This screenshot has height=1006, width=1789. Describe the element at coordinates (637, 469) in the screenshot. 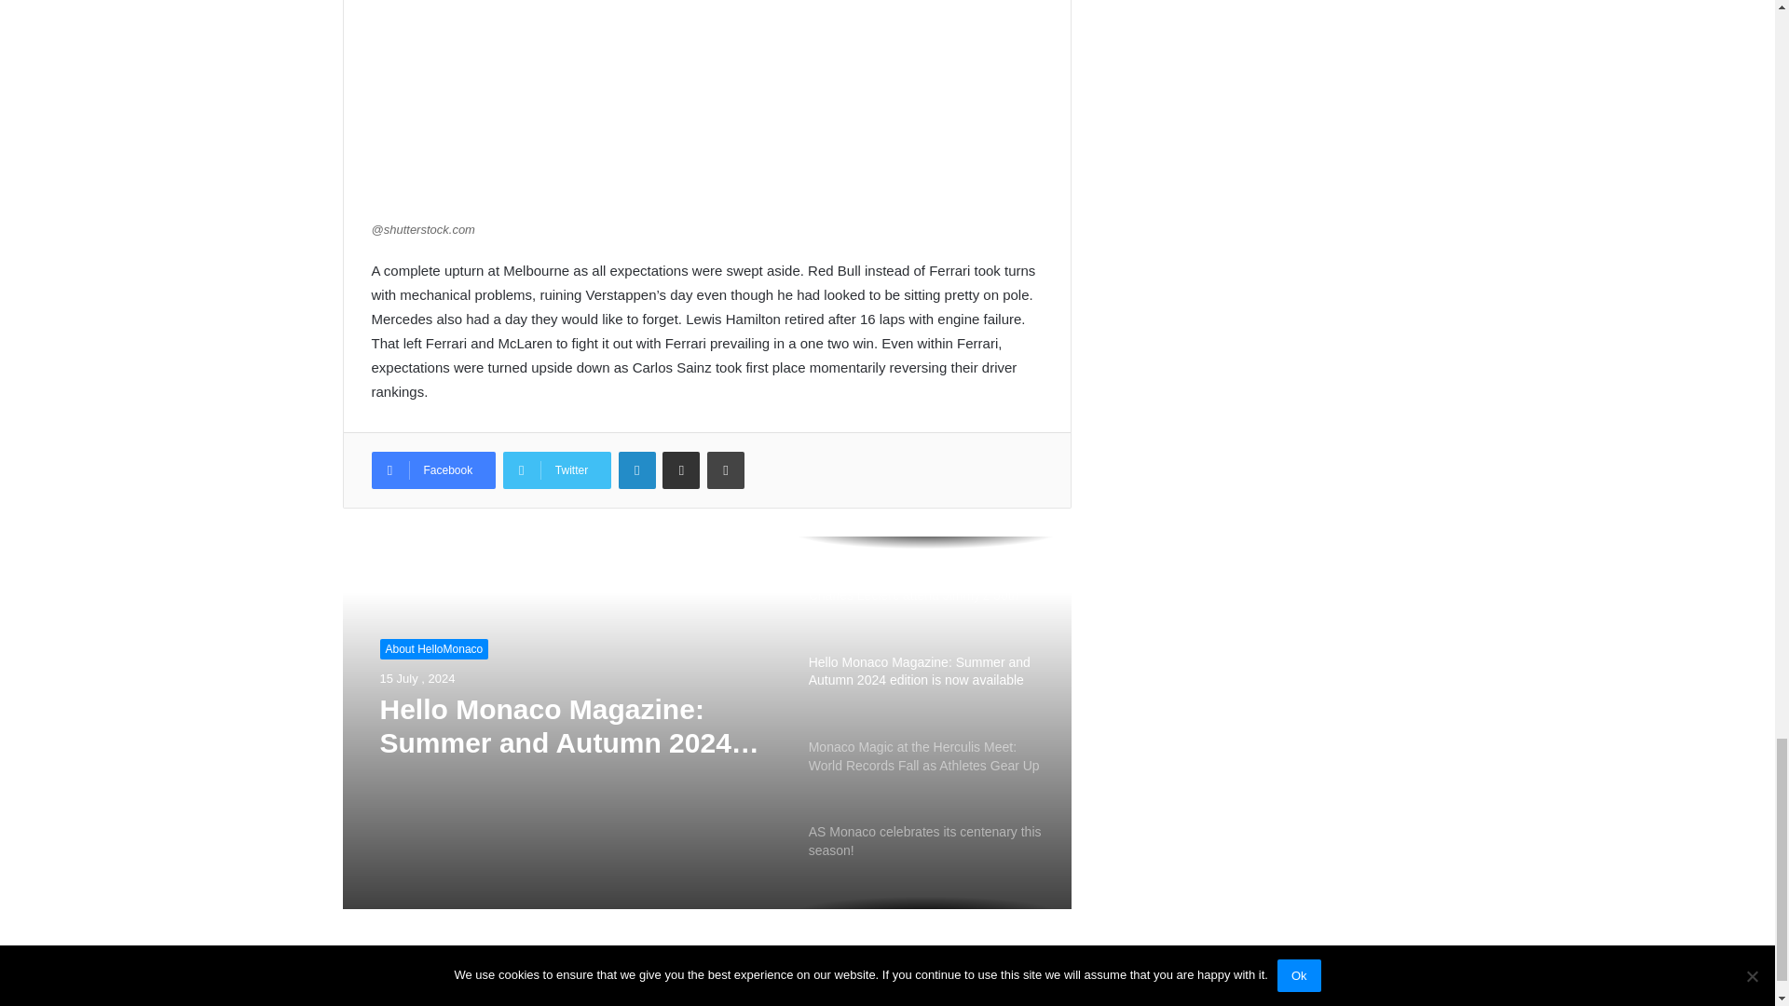

I see `LinkedIn` at that location.